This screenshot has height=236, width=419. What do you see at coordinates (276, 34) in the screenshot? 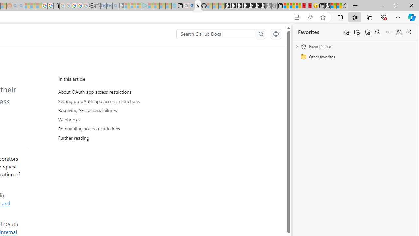
I see `Select language: current language is English` at bounding box center [276, 34].